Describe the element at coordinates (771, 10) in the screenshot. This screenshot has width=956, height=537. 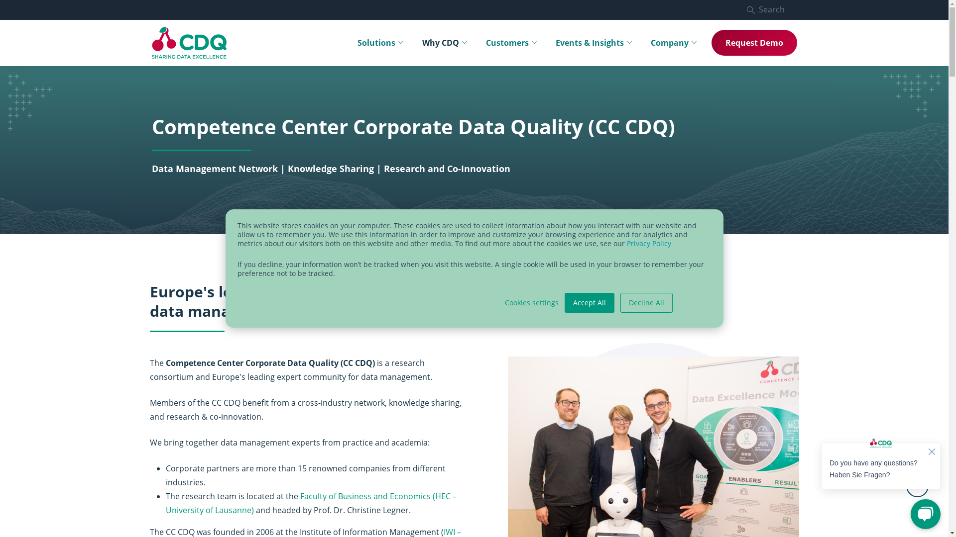
I see `Search` at that location.